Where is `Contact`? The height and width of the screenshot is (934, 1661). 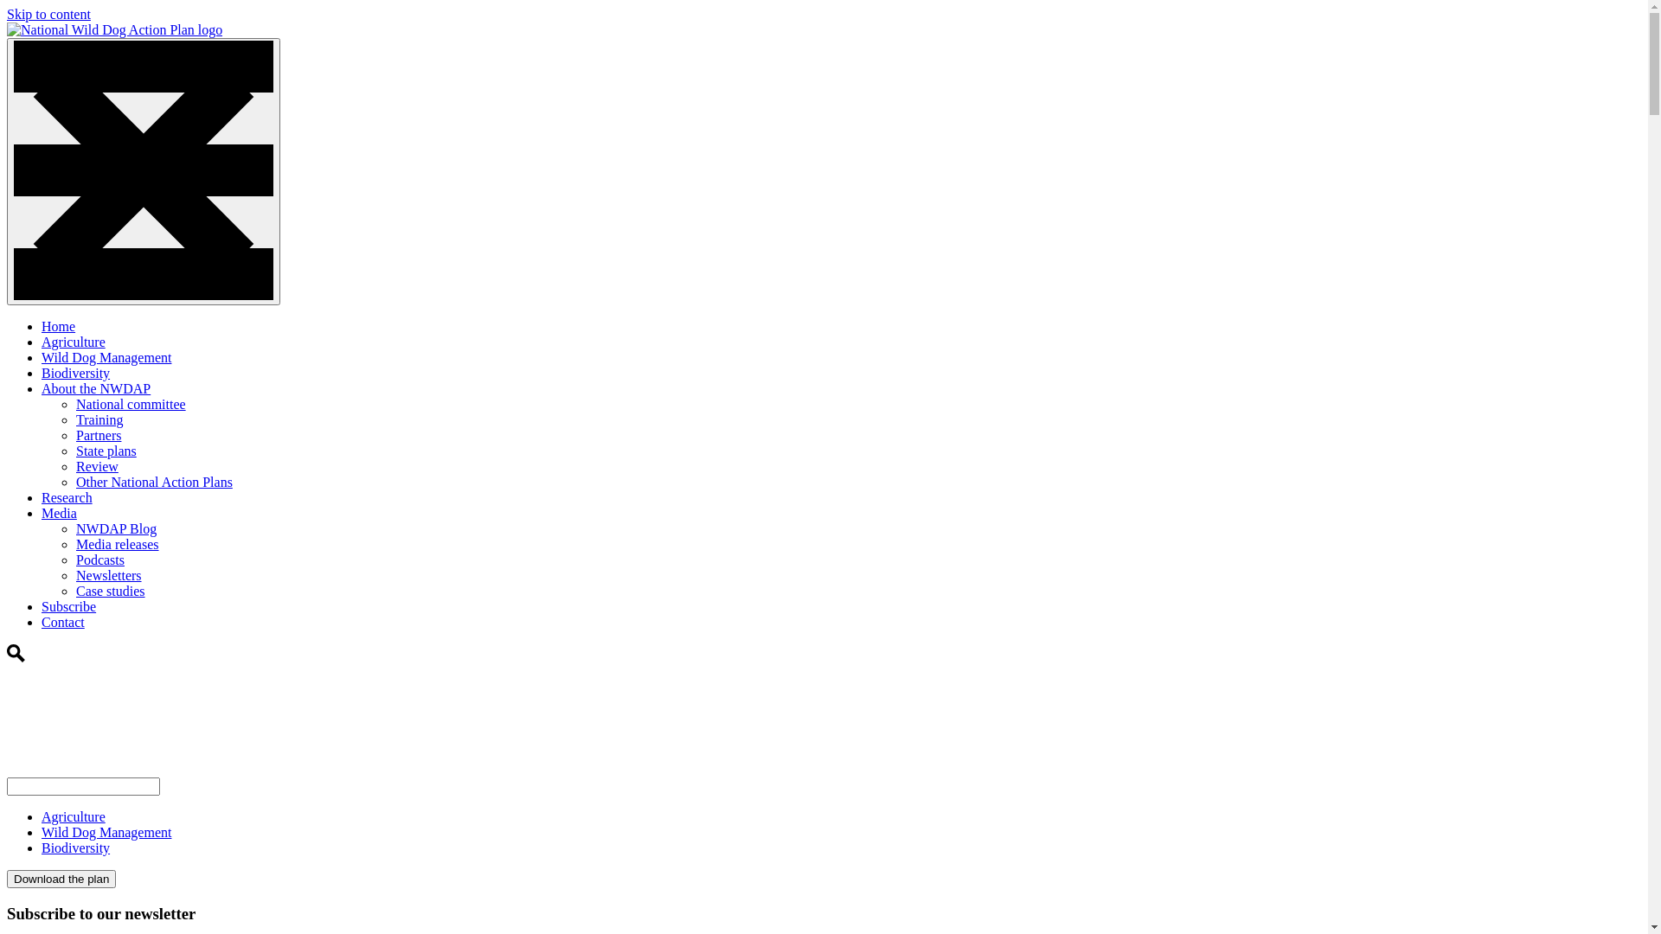
Contact is located at coordinates (63, 623).